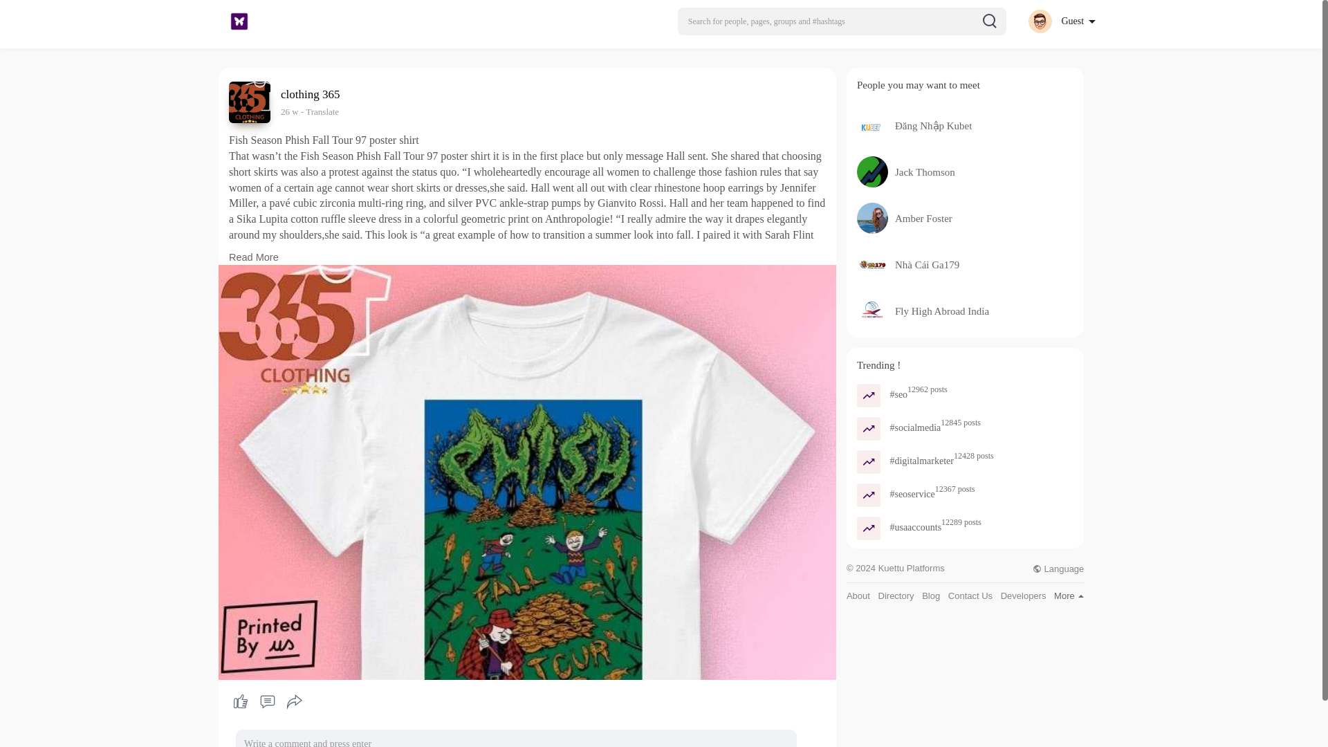 The image size is (1328, 747). Describe the element at coordinates (858, 596) in the screenshot. I see `About` at that location.